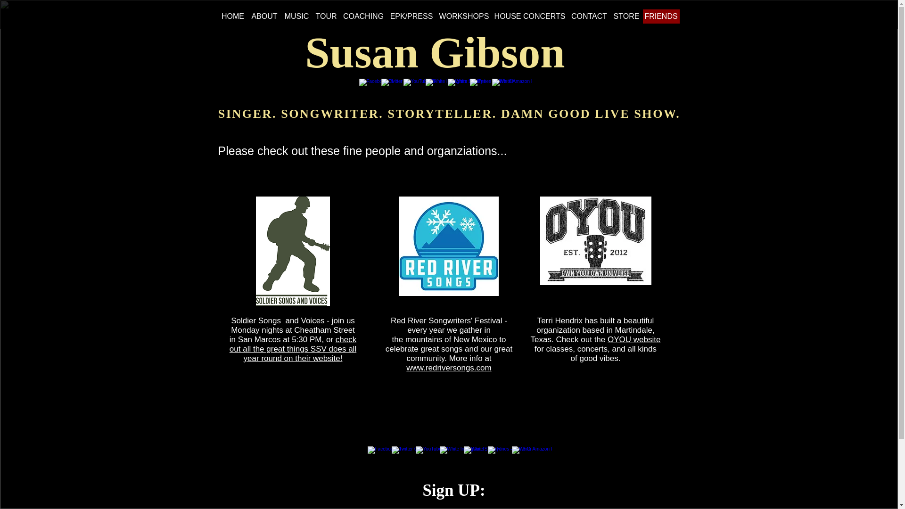  What do you see at coordinates (626, 16) in the screenshot?
I see `STORE` at bounding box center [626, 16].